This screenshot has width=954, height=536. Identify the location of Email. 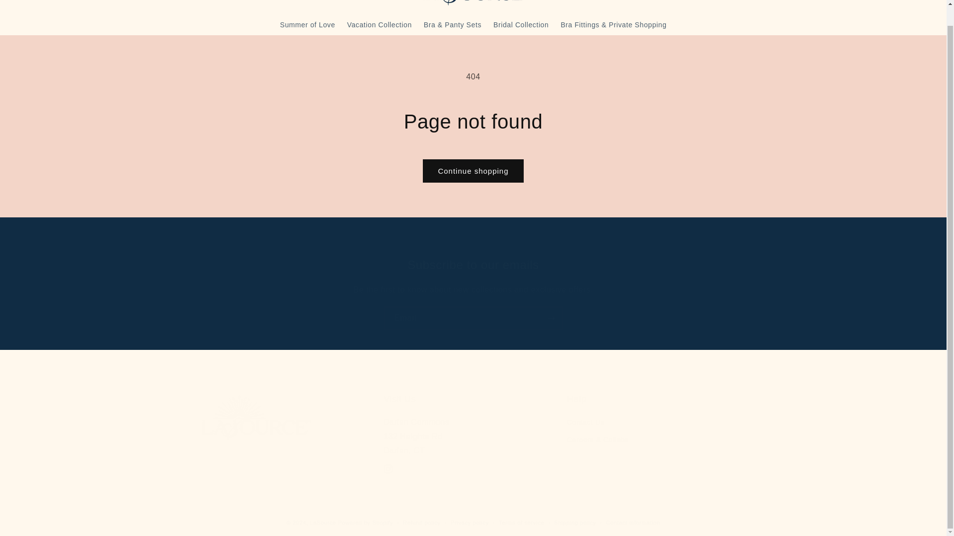
(473, 436).